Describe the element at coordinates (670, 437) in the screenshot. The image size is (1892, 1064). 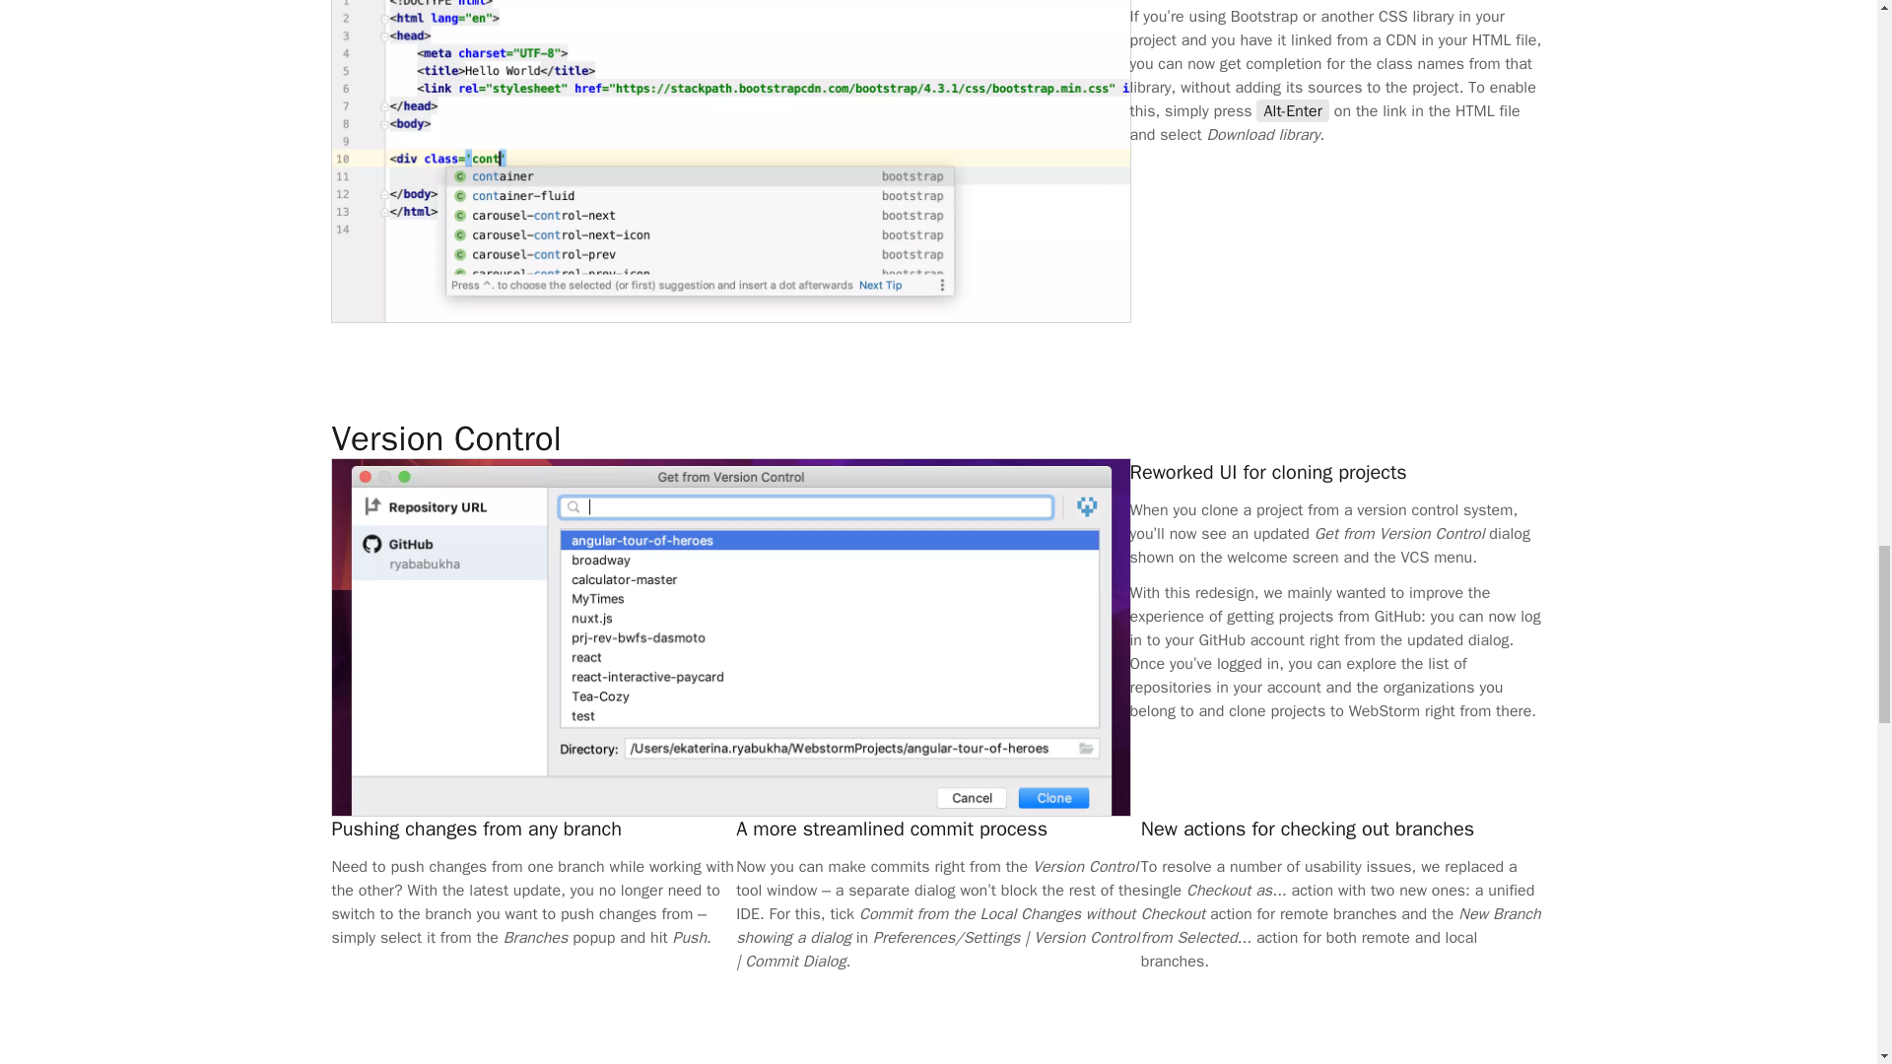
I see `Reworked UI for cloning projects` at that location.